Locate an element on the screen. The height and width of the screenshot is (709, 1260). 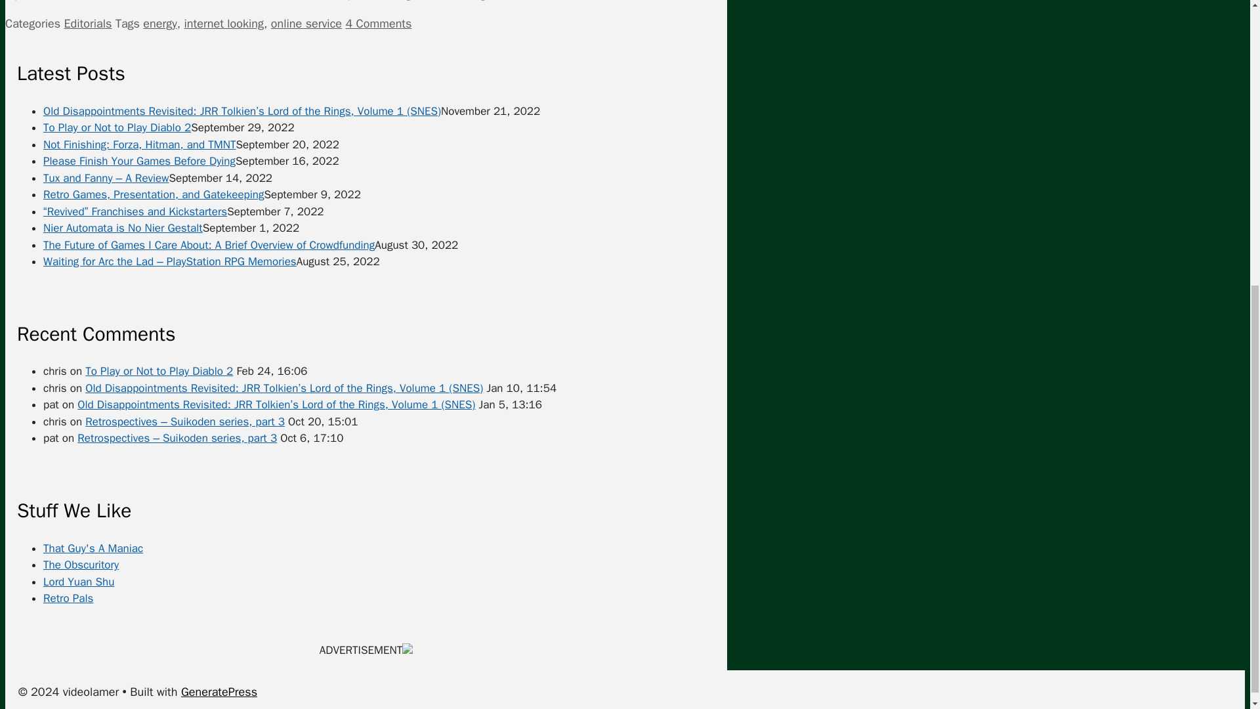
To Play or Not to Play Diablo 2 is located at coordinates (159, 371).